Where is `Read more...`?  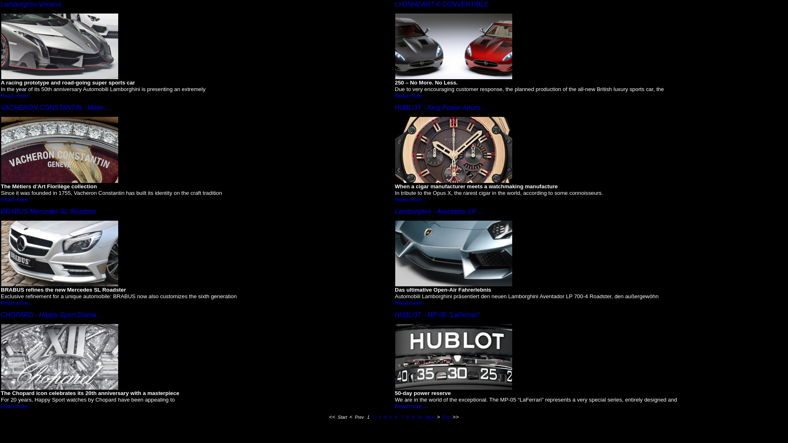
Read more... is located at coordinates (410, 406).